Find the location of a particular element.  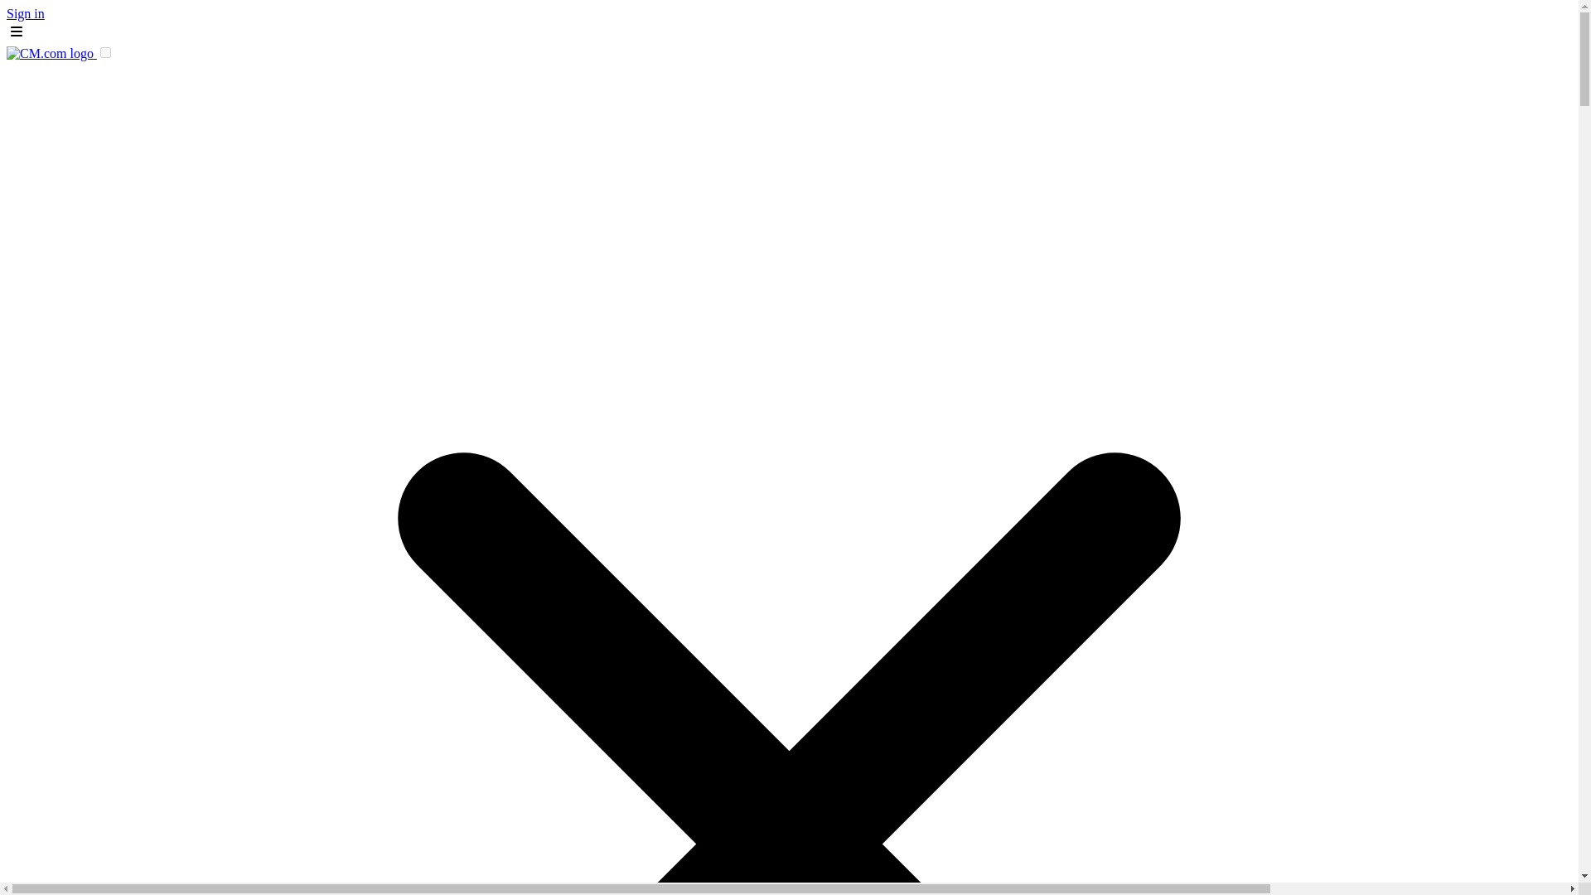

CM.com is located at coordinates (51, 53).